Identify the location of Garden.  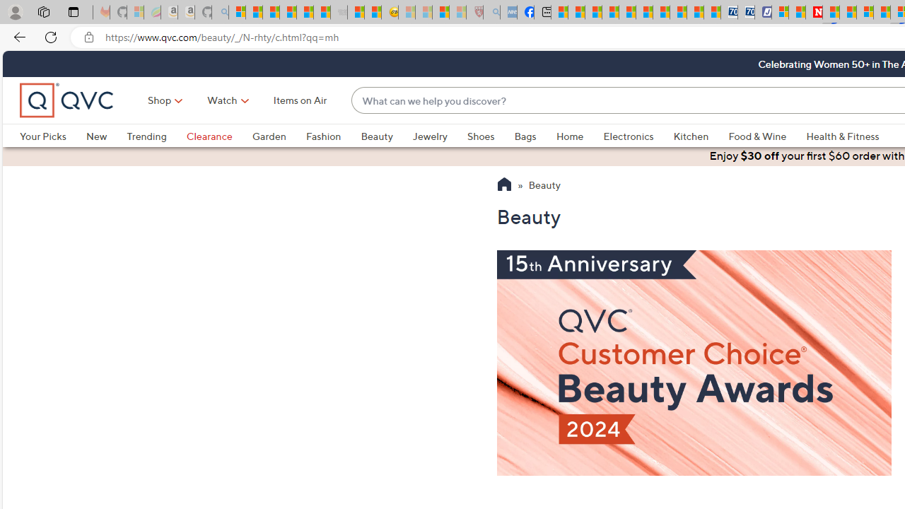
(269, 136).